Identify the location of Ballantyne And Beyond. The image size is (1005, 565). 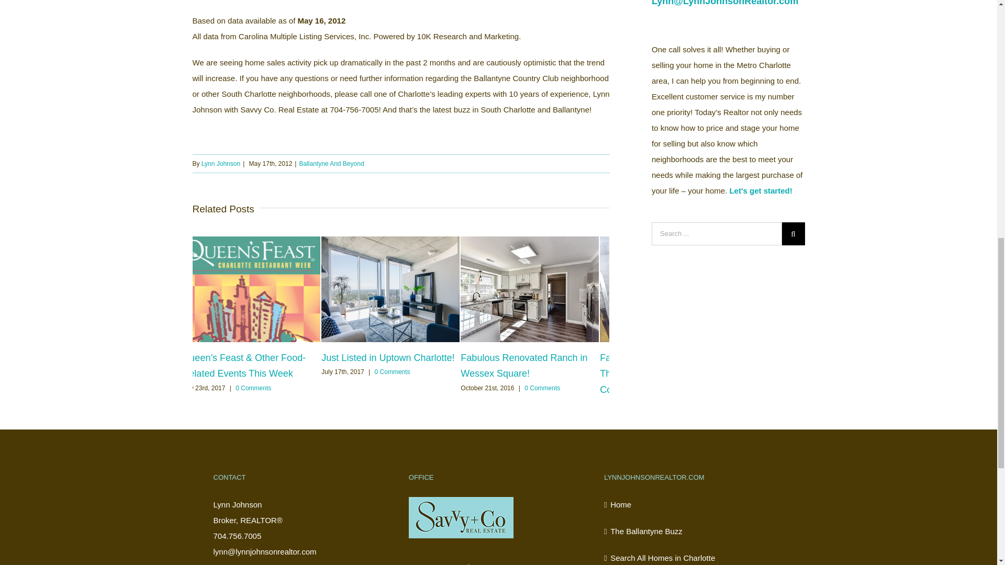
(331, 163).